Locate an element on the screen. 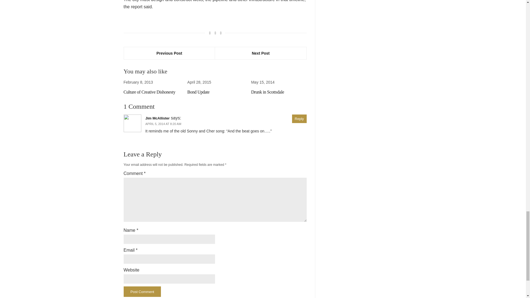 The height and width of the screenshot is (298, 530). Post Comment is located at coordinates (142, 295).